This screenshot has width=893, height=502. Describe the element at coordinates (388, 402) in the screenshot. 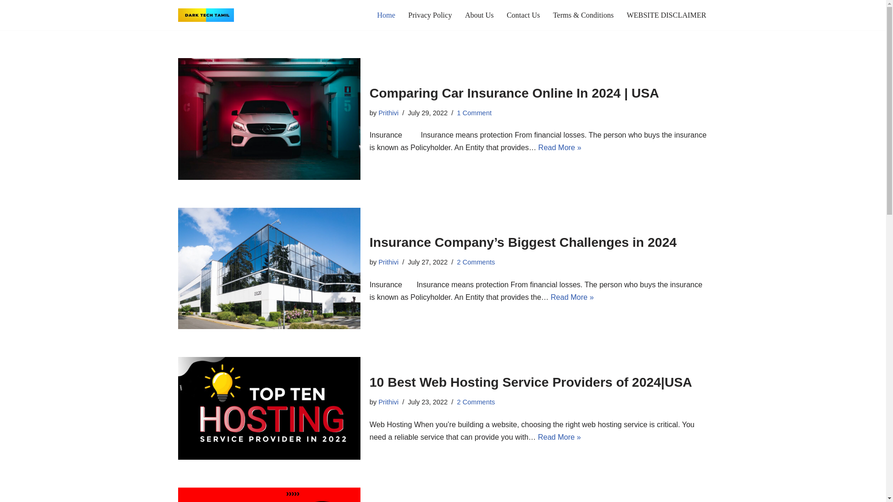

I see `Posts by Prithivi` at that location.